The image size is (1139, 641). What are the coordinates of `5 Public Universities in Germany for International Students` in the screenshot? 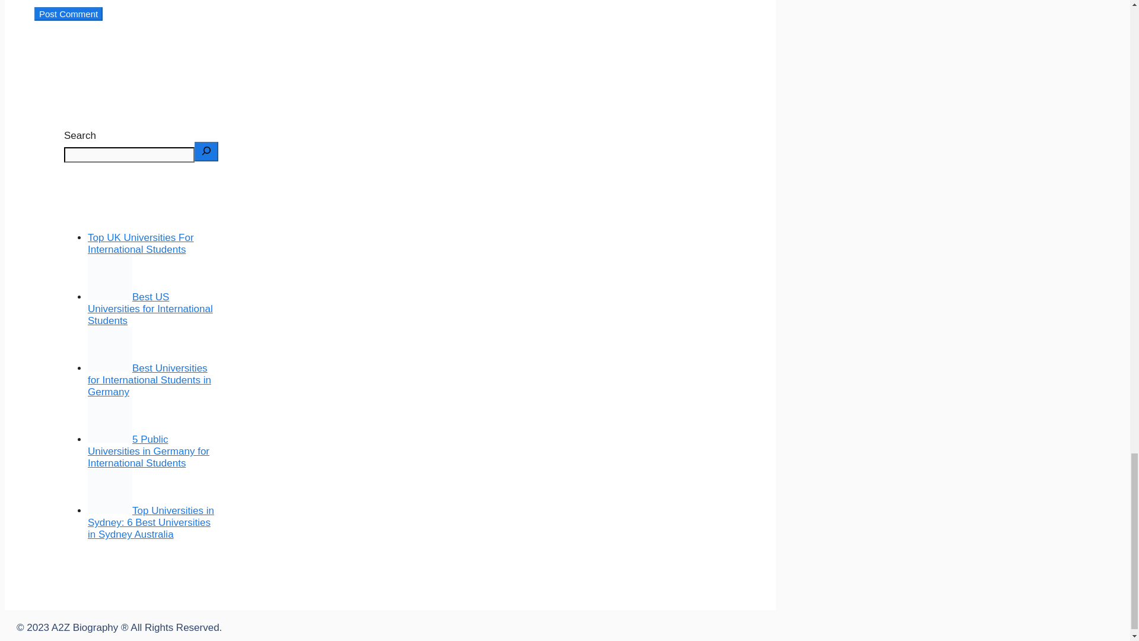 It's located at (148, 451).